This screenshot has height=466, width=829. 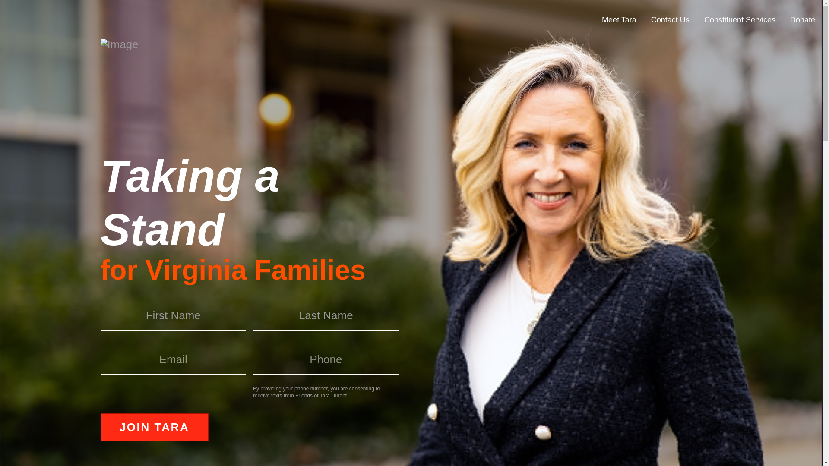 What do you see at coordinates (740, 20) in the screenshot?
I see `Constituent Services` at bounding box center [740, 20].